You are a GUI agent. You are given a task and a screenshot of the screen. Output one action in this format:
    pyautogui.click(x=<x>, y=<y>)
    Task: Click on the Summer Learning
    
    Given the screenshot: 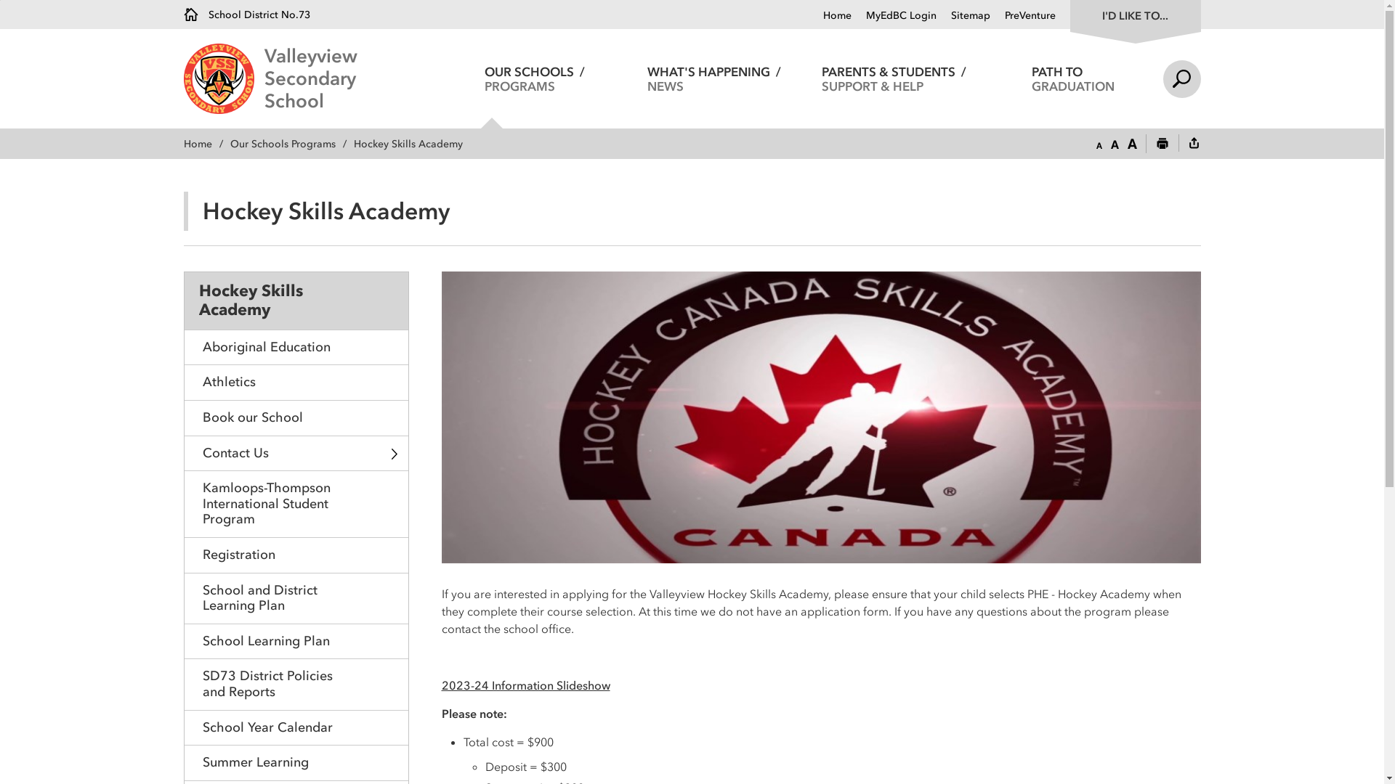 What is the action you would take?
    pyautogui.click(x=296, y=762)
    